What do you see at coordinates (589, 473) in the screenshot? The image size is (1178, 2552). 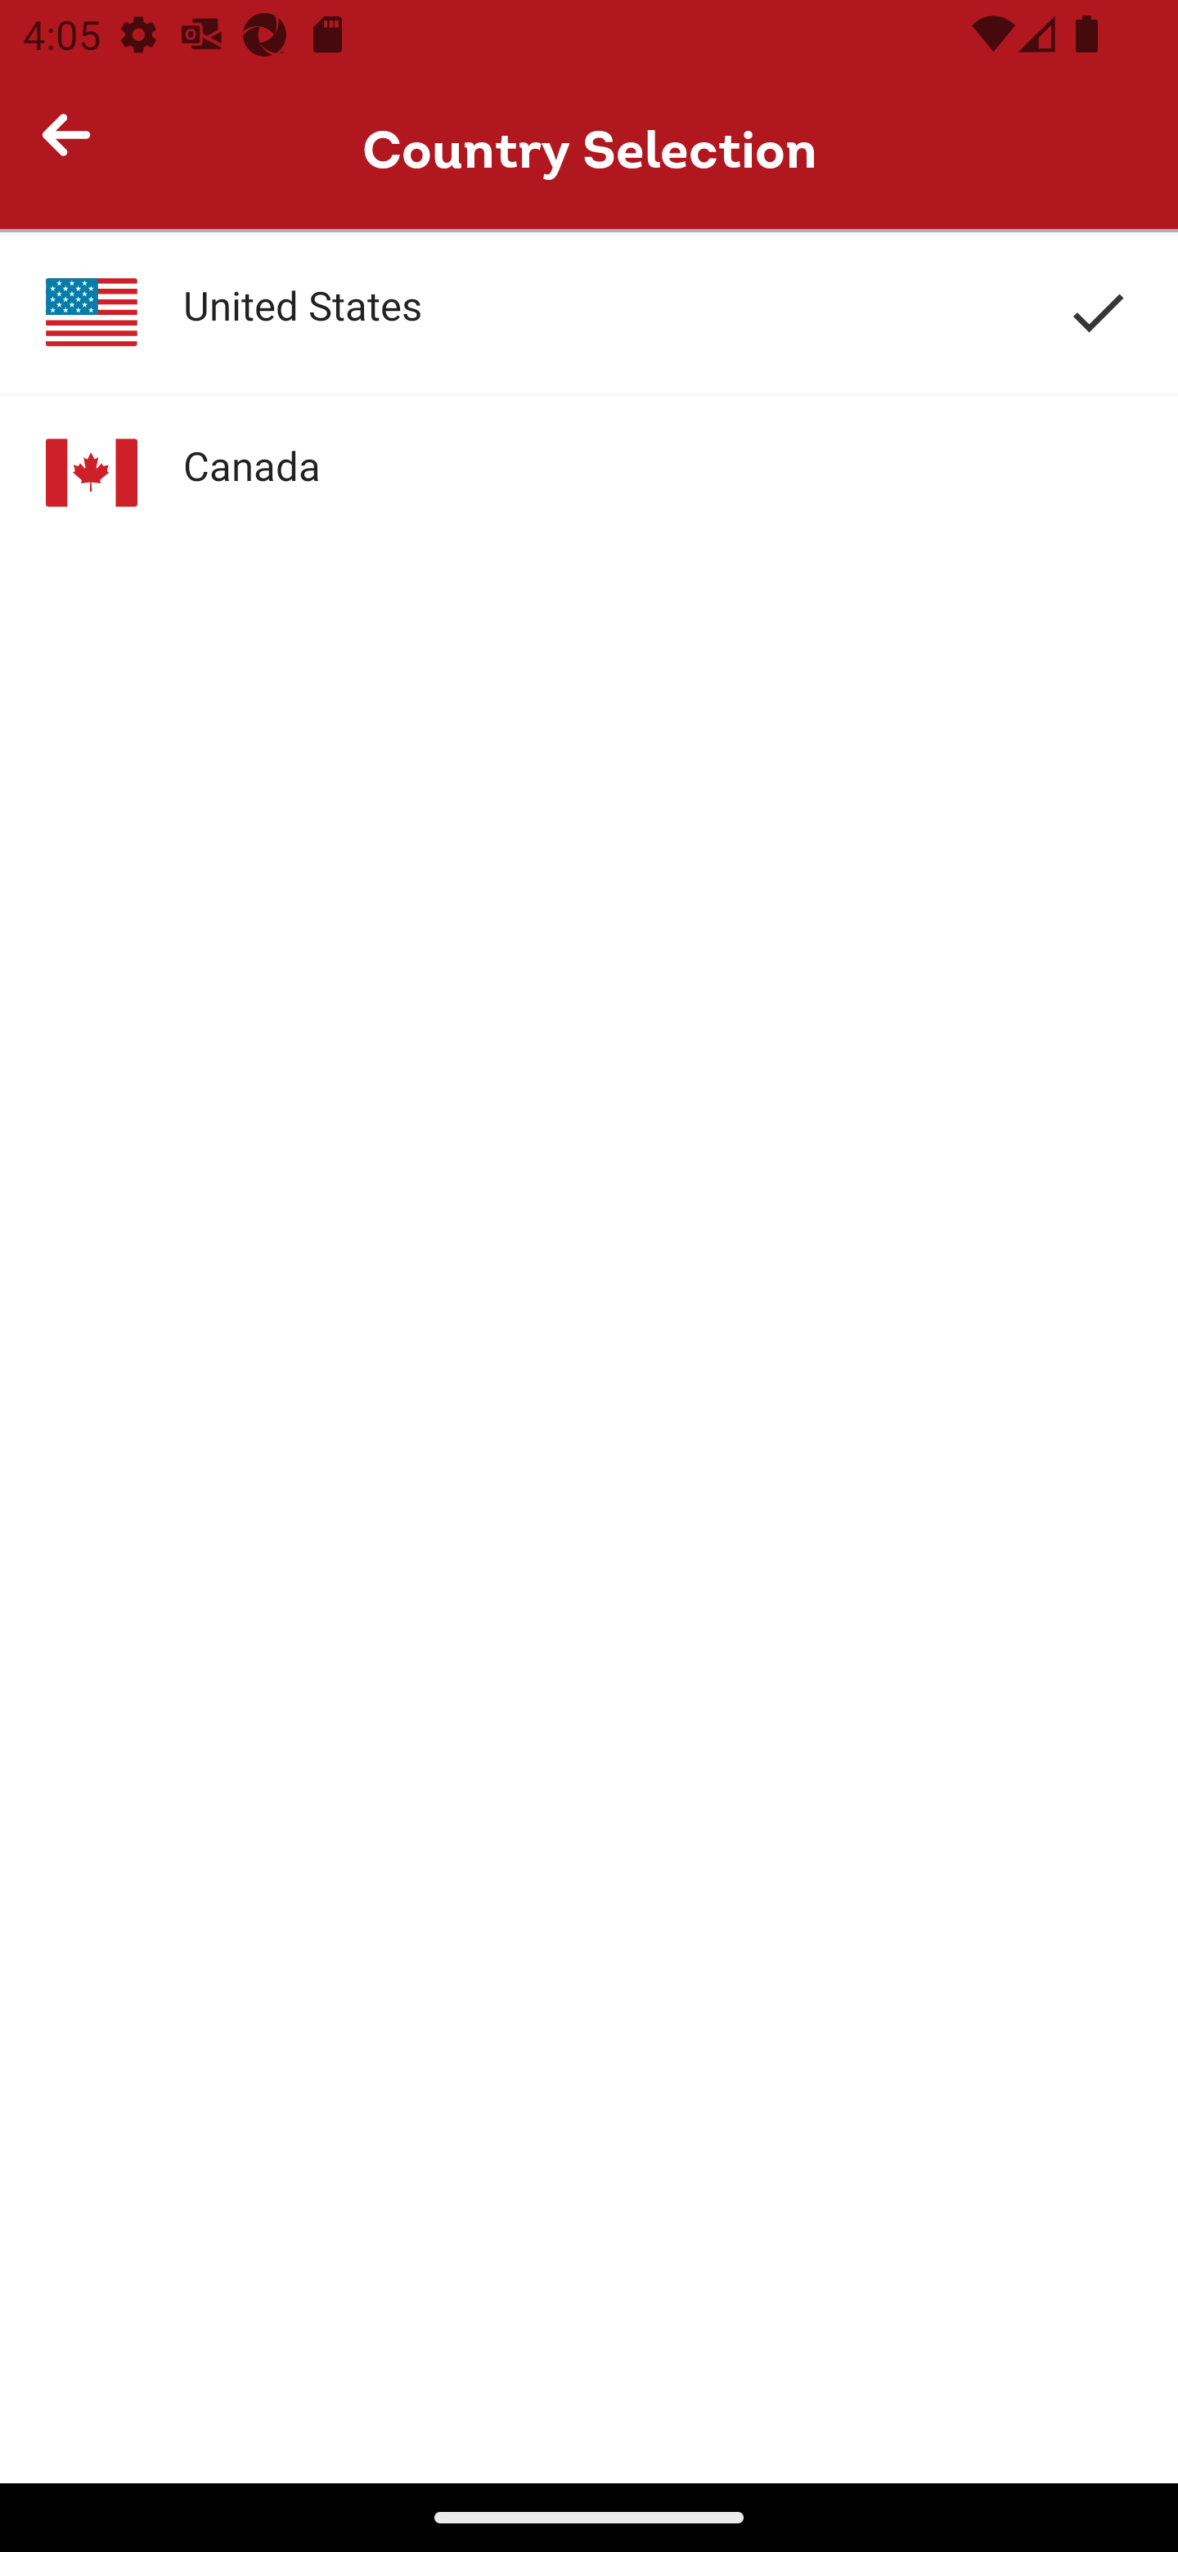 I see `Canada` at bounding box center [589, 473].